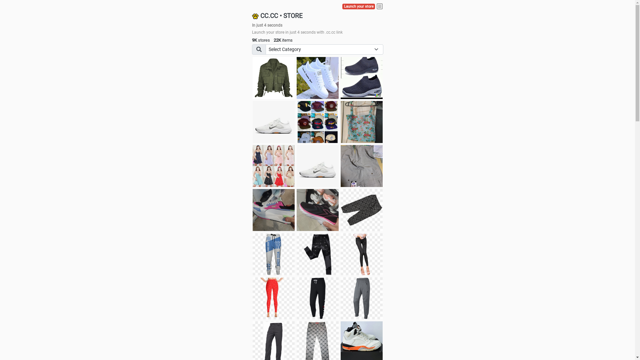 Image resolution: width=640 pixels, height=360 pixels. What do you see at coordinates (362, 210) in the screenshot?
I see `Short pant` at bounding box center [362, 210].